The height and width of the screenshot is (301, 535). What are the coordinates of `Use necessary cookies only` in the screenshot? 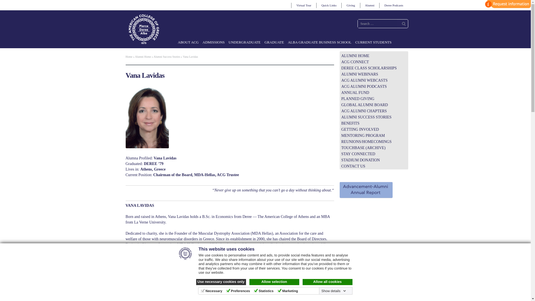 It's located at (221, 282).